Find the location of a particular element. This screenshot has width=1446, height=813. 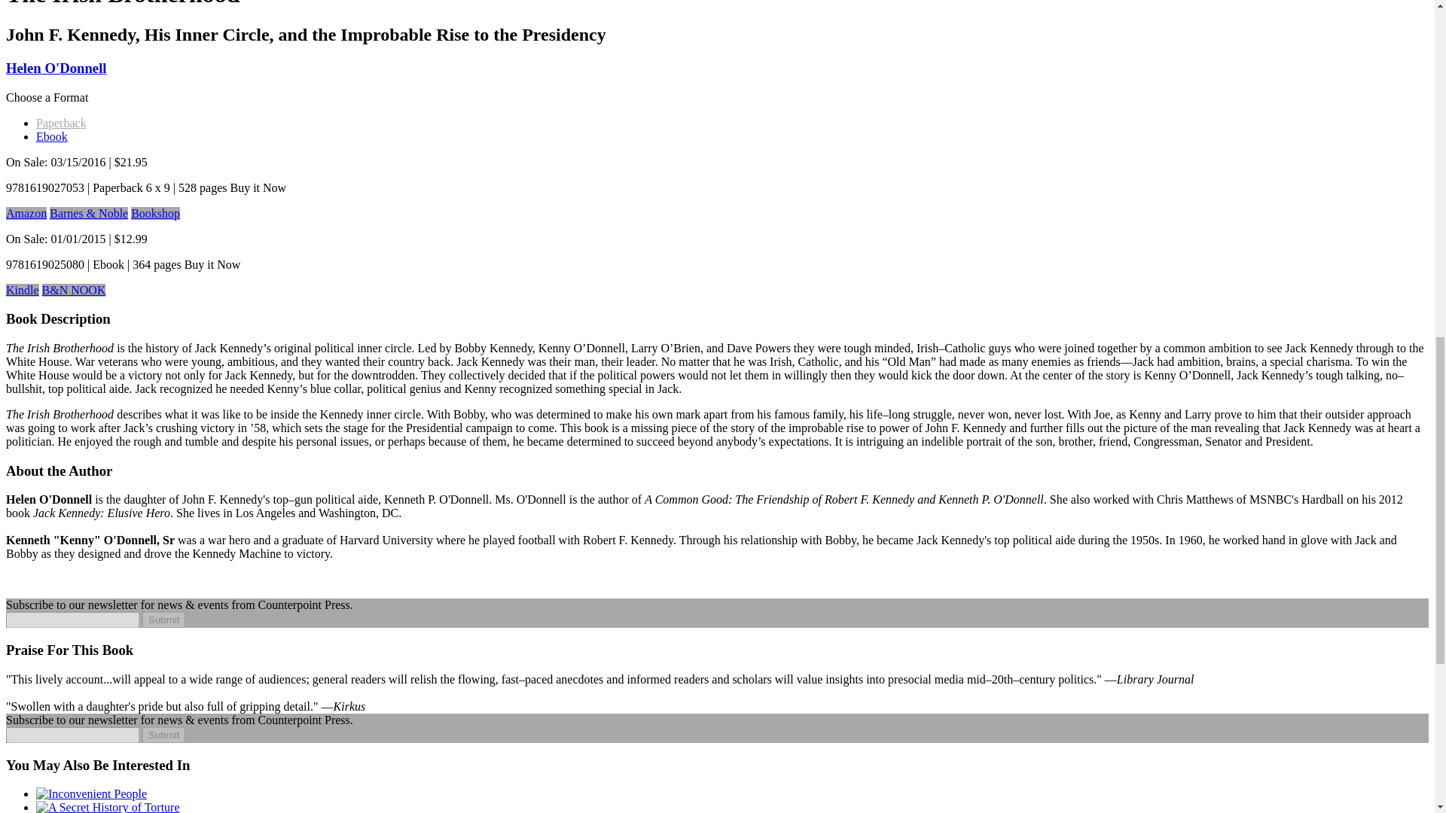

Bookshop is located at coordinates (155, 212).